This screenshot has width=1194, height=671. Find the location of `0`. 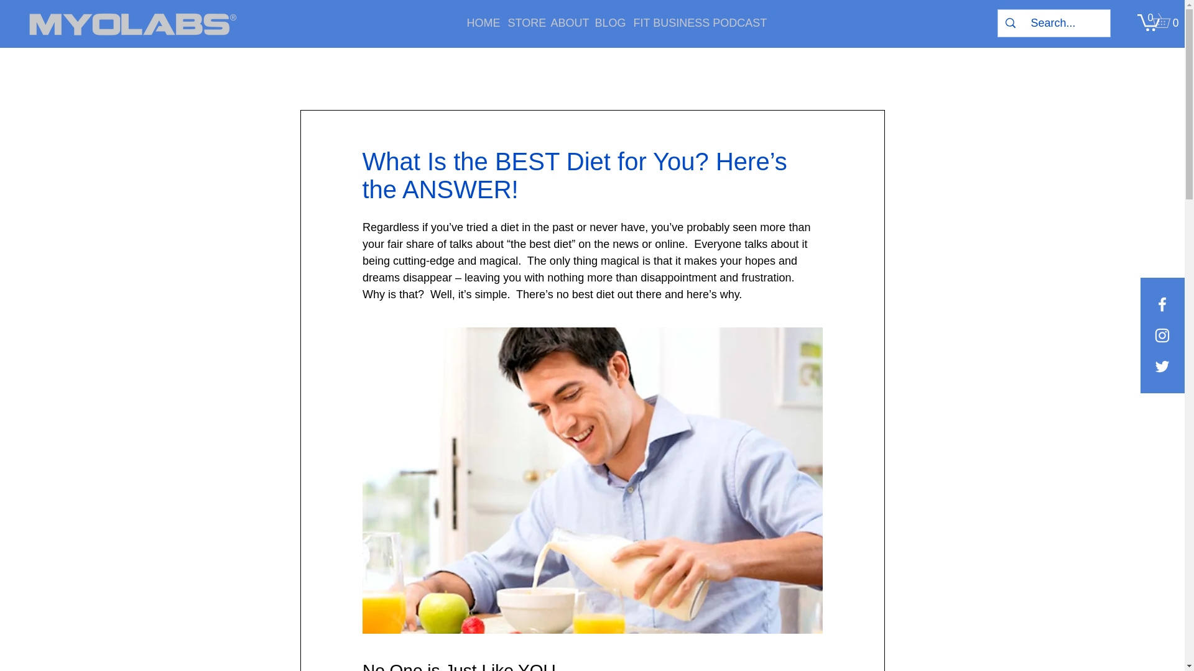

0 is located at coordinates (1148, 21).